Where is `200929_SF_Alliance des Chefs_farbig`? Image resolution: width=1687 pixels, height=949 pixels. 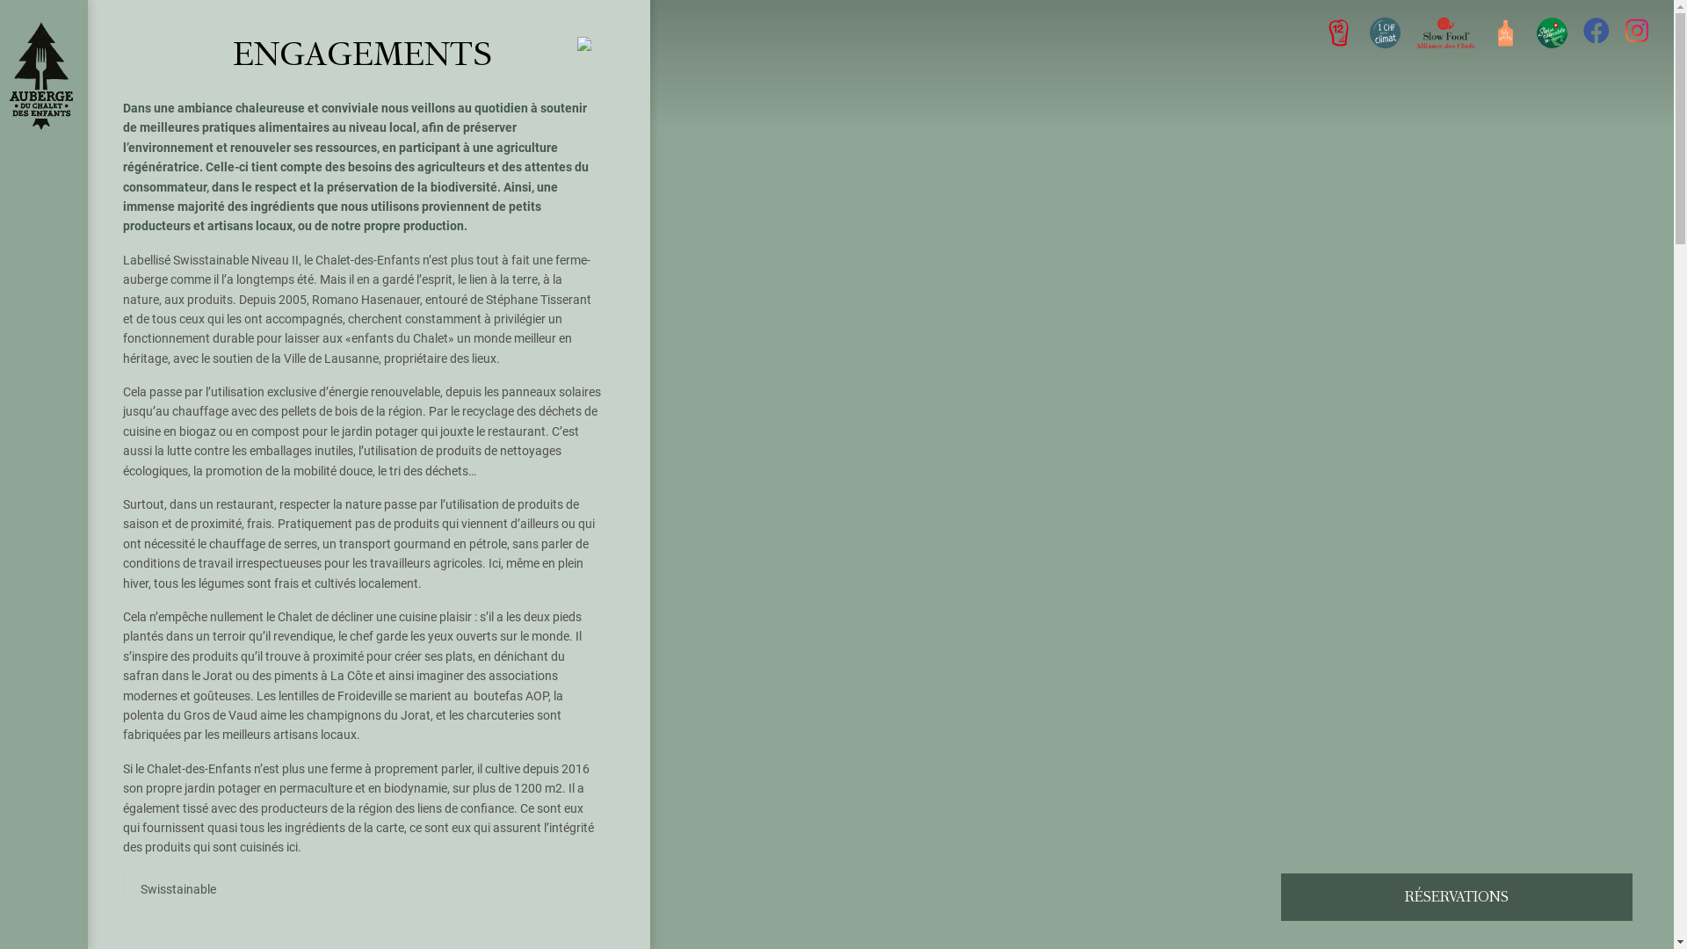
200929_SF_Alliance des Chefs_farbig is located at coordinates (1445, 33).